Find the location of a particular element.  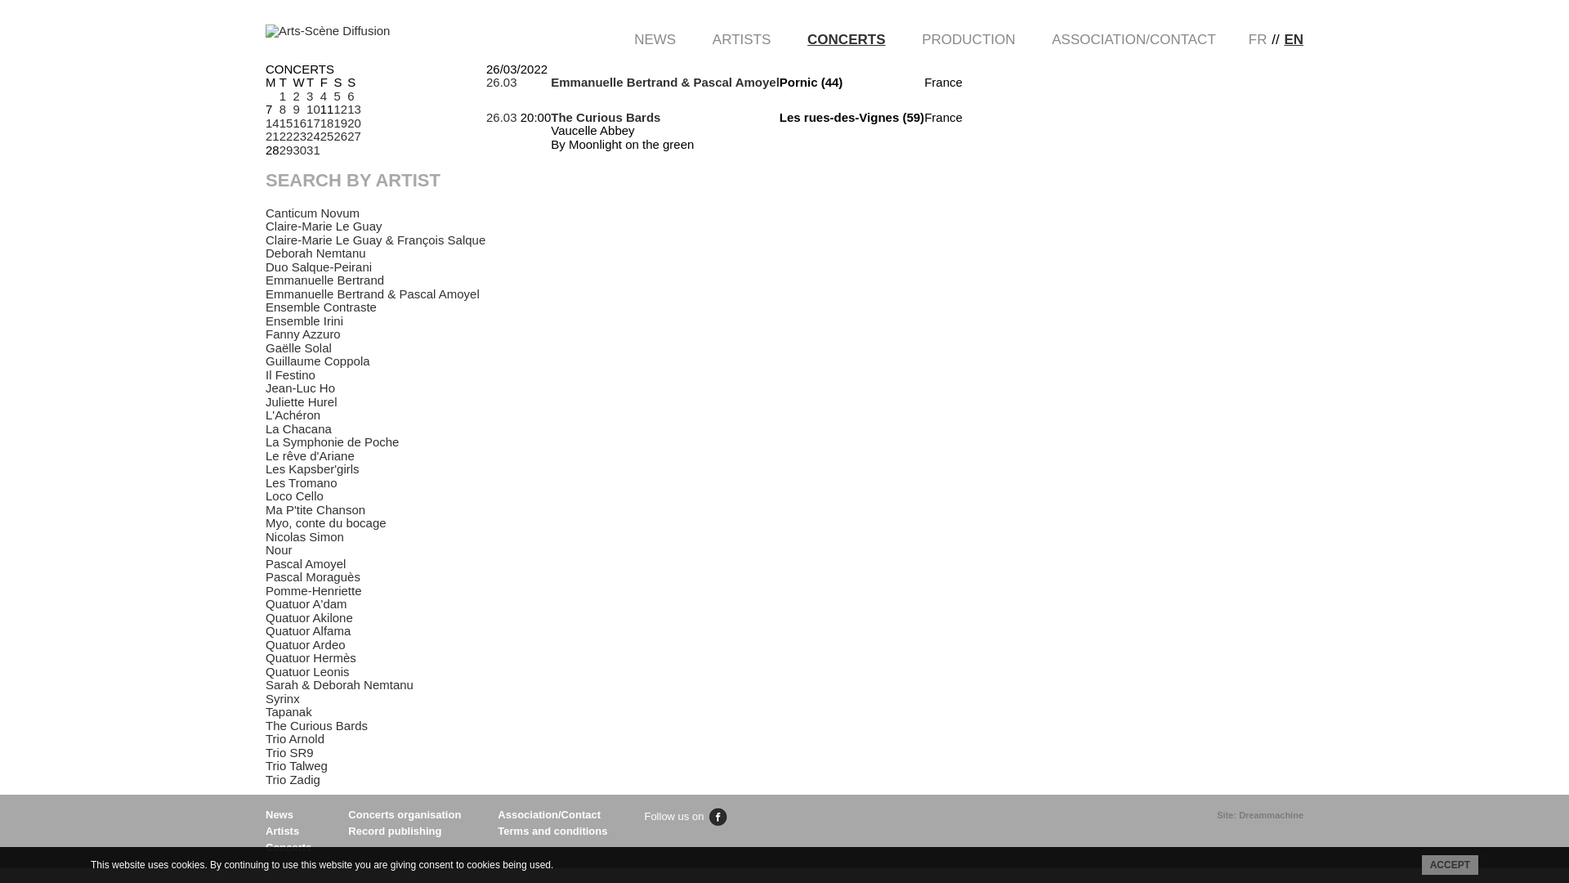

Emmanuelle Bertrand is located at coordinates (325, 280).